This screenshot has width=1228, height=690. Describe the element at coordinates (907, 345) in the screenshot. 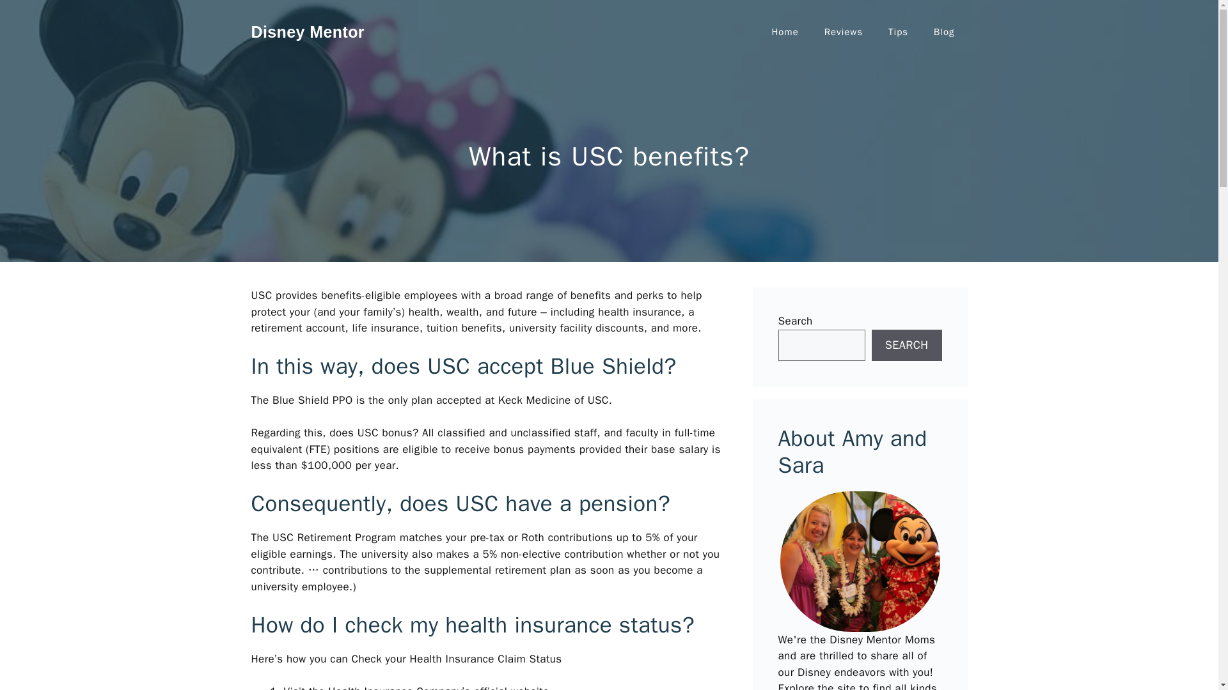

I see `SEARCH` at that location.